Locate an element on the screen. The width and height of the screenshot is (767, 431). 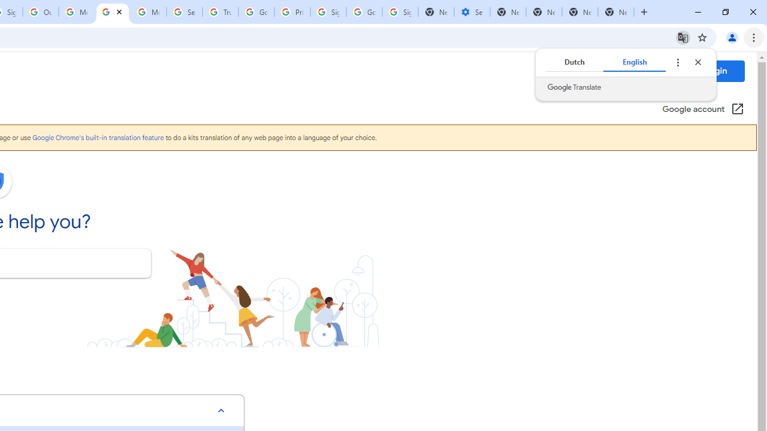
New Tab is located at coordinates (616, 12).